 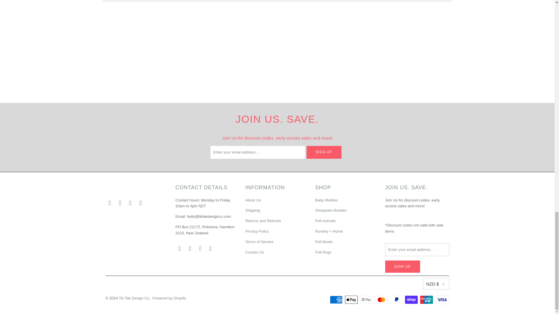 What do you see at coordinates (352, 300) in the screenshot?
I see `Apple Pay` at bounding box center [352, 300].